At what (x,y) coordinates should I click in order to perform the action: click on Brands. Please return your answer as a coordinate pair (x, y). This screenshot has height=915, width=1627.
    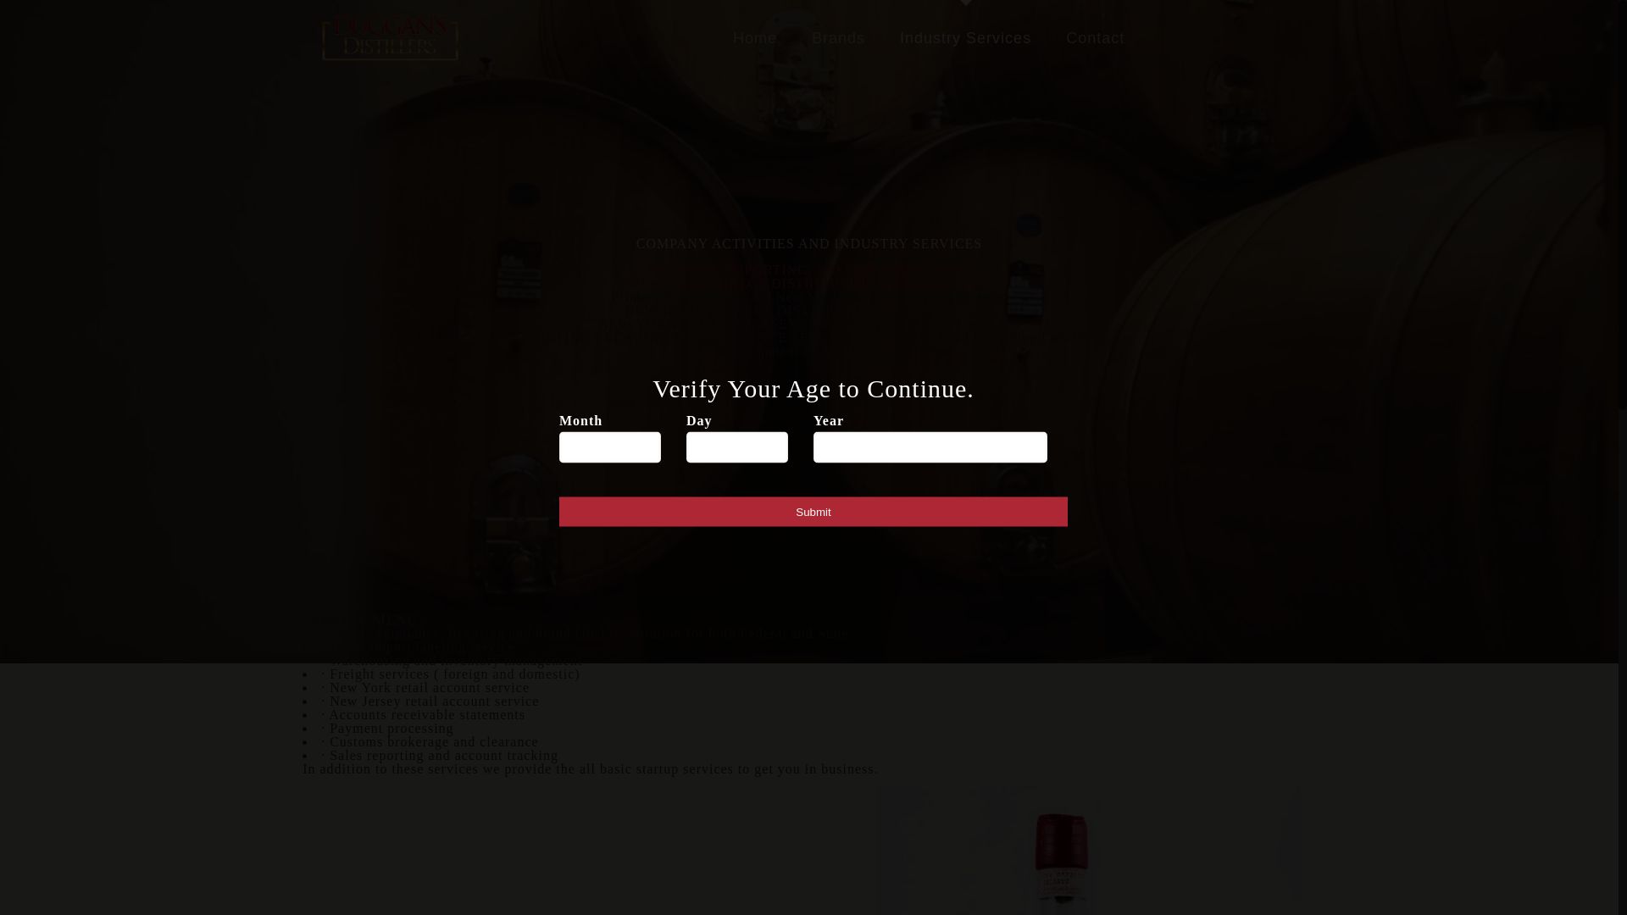
    Looking at the image, I should click on (839, 37).